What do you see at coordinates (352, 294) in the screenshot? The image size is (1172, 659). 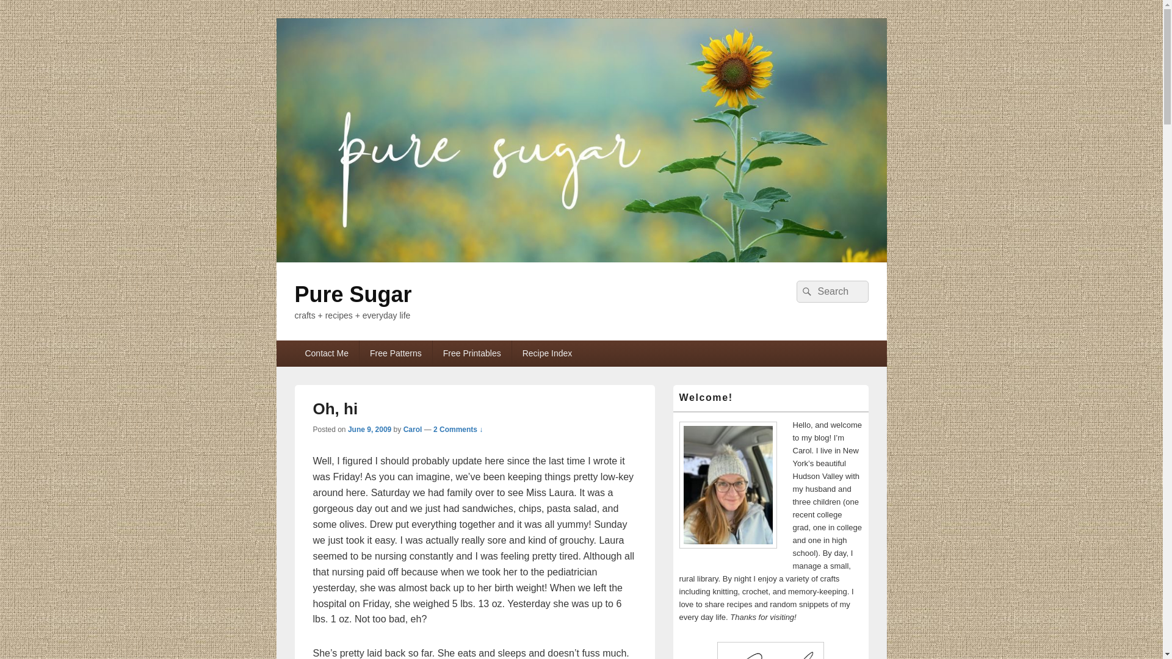 I see `Pure Sugar` at bounding box center [352, 294].